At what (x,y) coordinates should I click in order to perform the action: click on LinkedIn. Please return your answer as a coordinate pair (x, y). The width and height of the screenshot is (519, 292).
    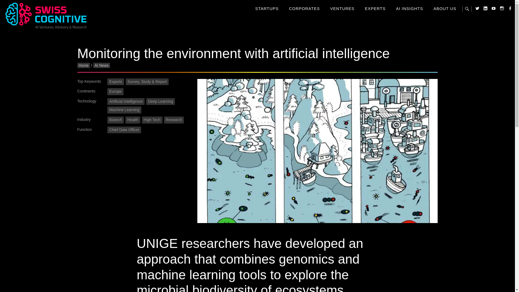
    Looking at the image, I should click on (480, 1).